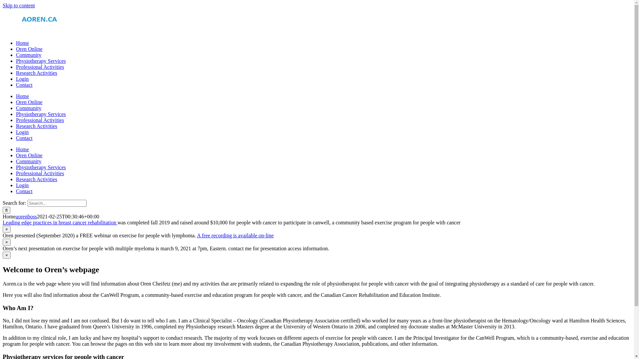 This screenshot has height=359, width=639. I want to click on A free recording is available on-line, so click(236, 235).